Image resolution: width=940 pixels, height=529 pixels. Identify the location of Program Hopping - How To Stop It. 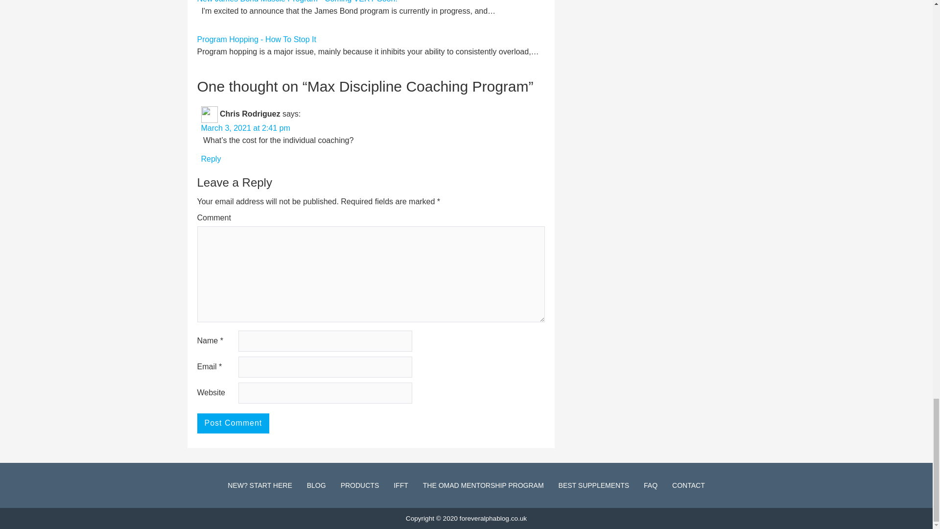
(256, 39).